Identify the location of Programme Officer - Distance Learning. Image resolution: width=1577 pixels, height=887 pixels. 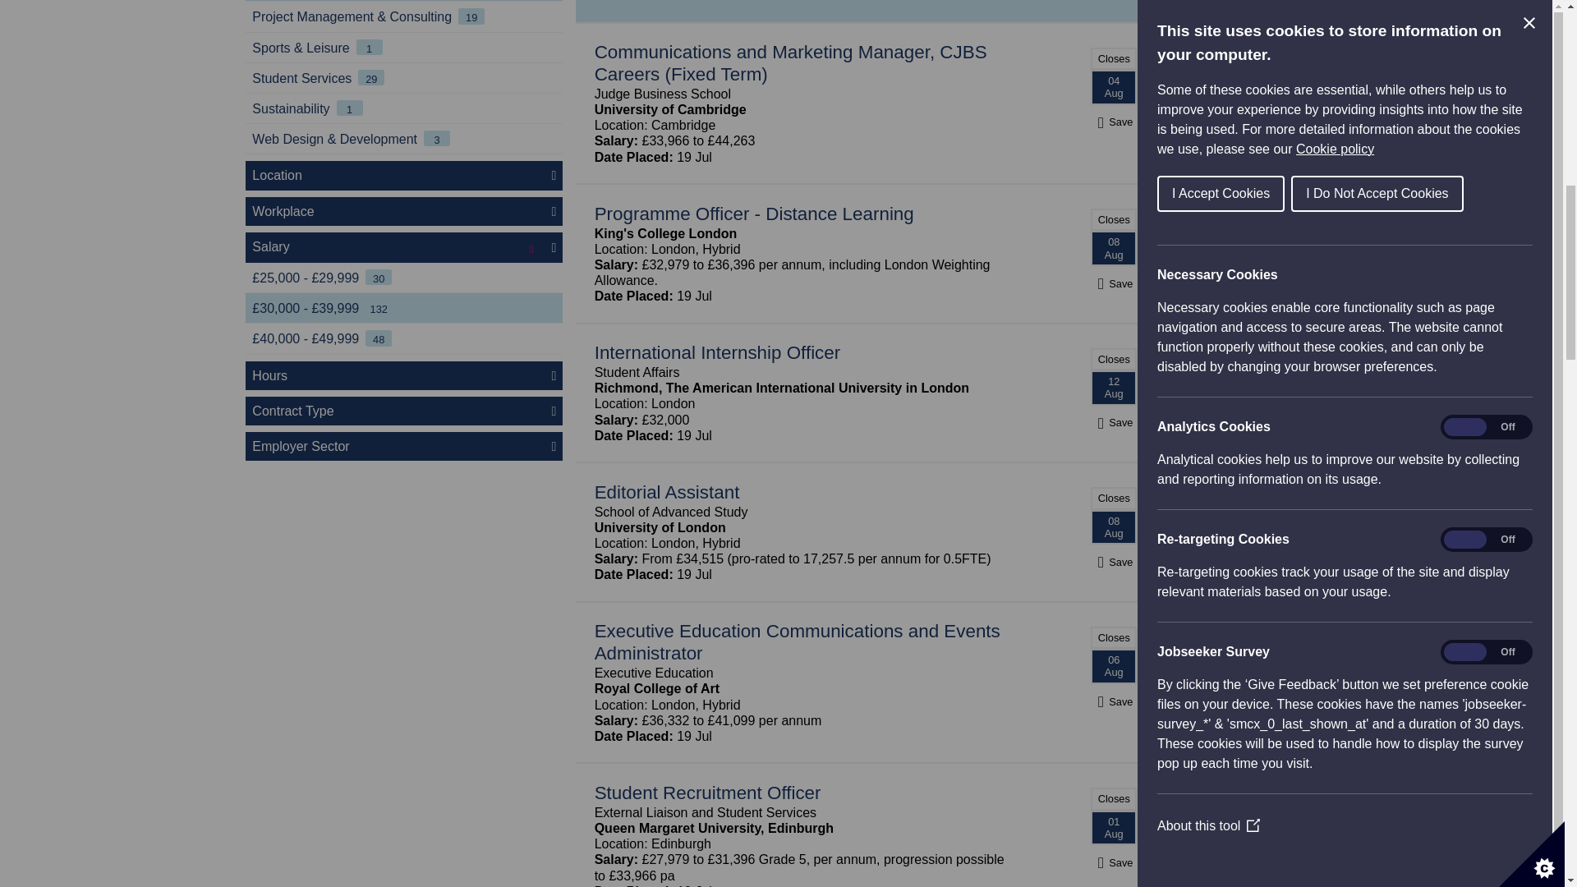
(754, 214).